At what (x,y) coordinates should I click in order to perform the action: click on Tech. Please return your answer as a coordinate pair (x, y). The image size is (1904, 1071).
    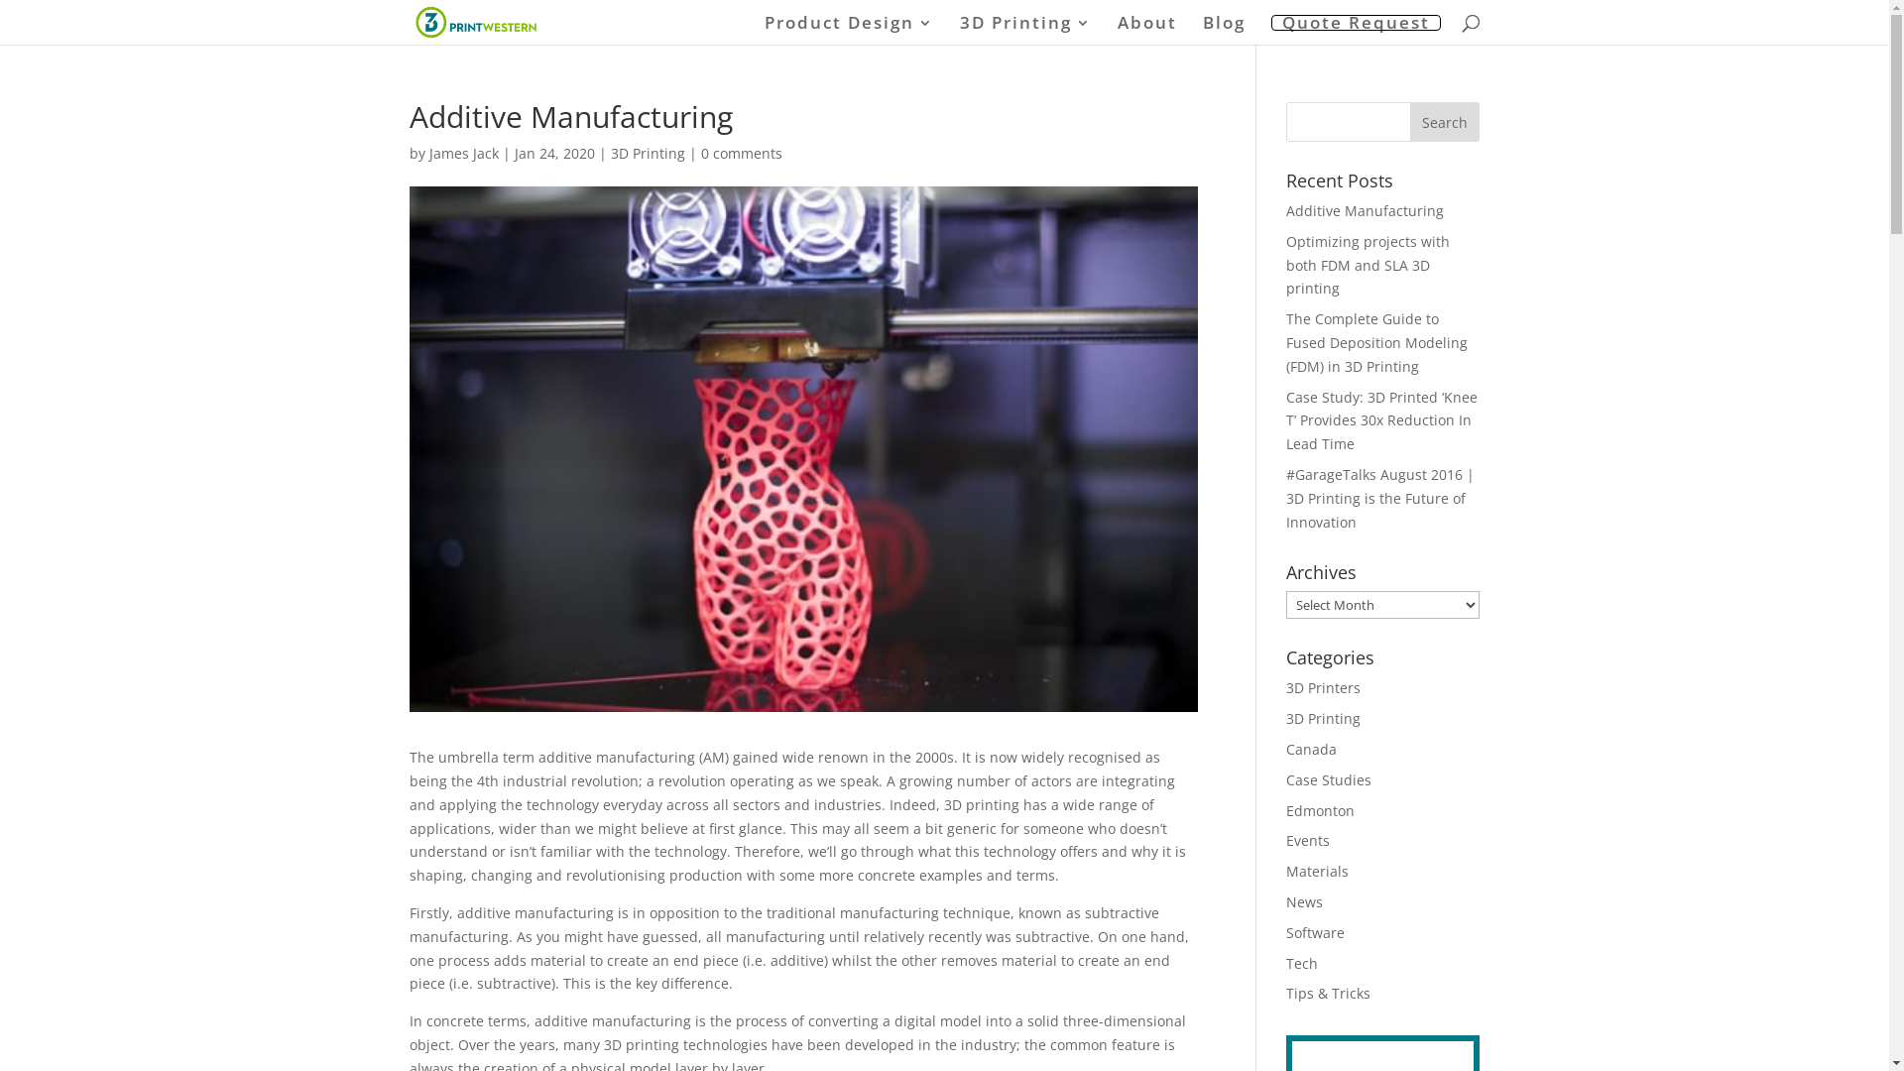
    Looking at the image, I should click on (1302, 964).